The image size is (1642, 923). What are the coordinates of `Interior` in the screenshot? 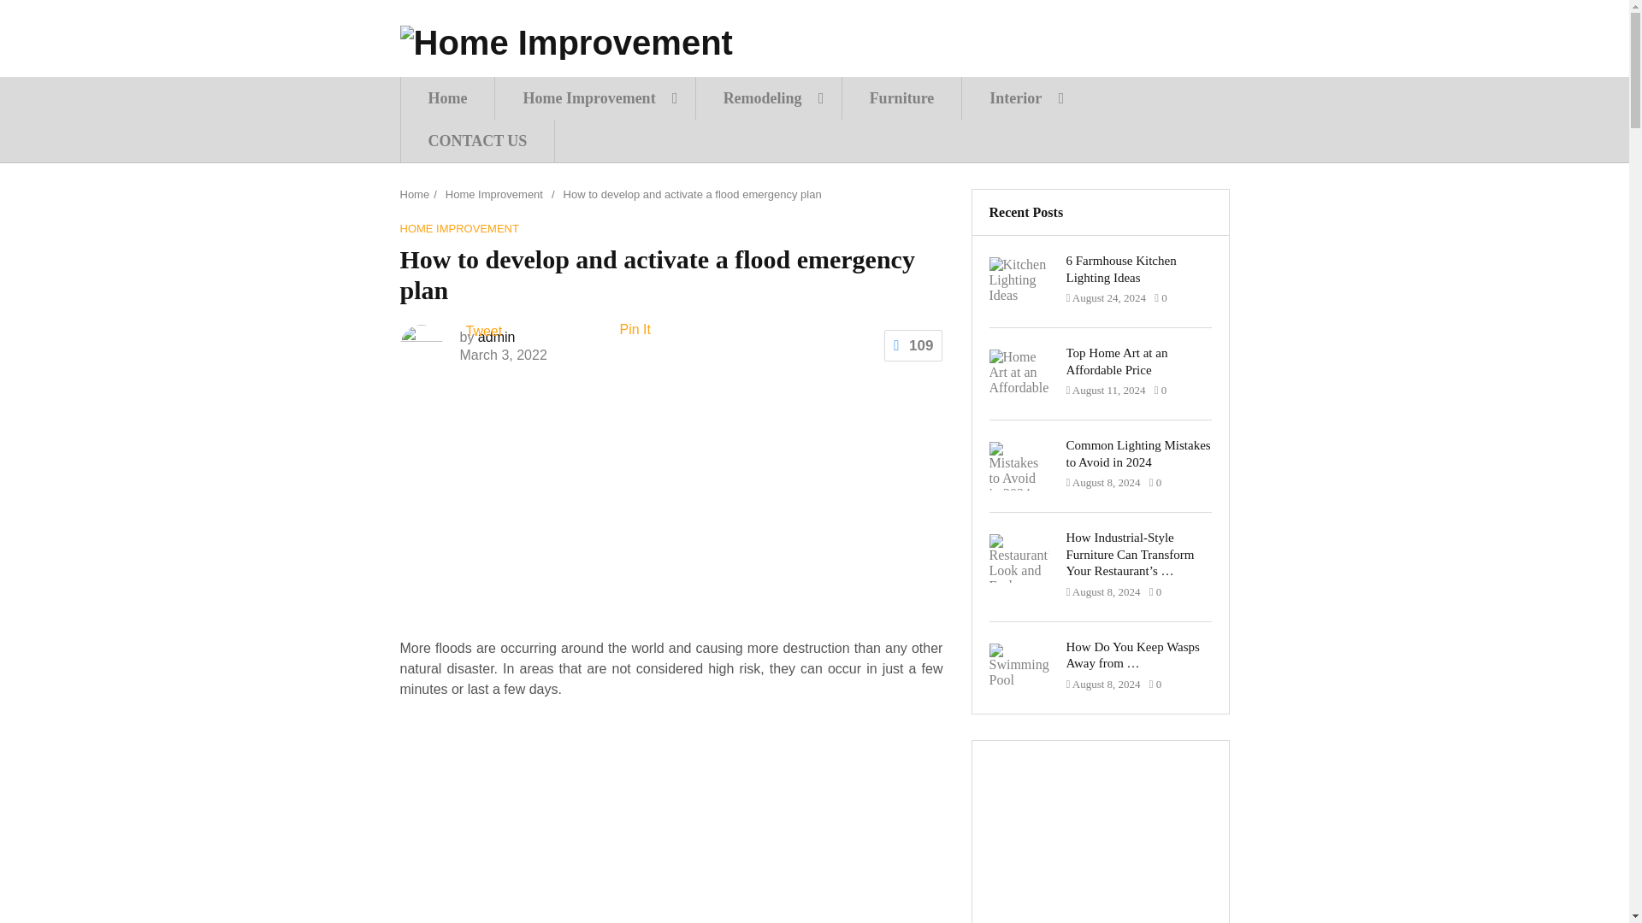 It's located at (1020, 97).